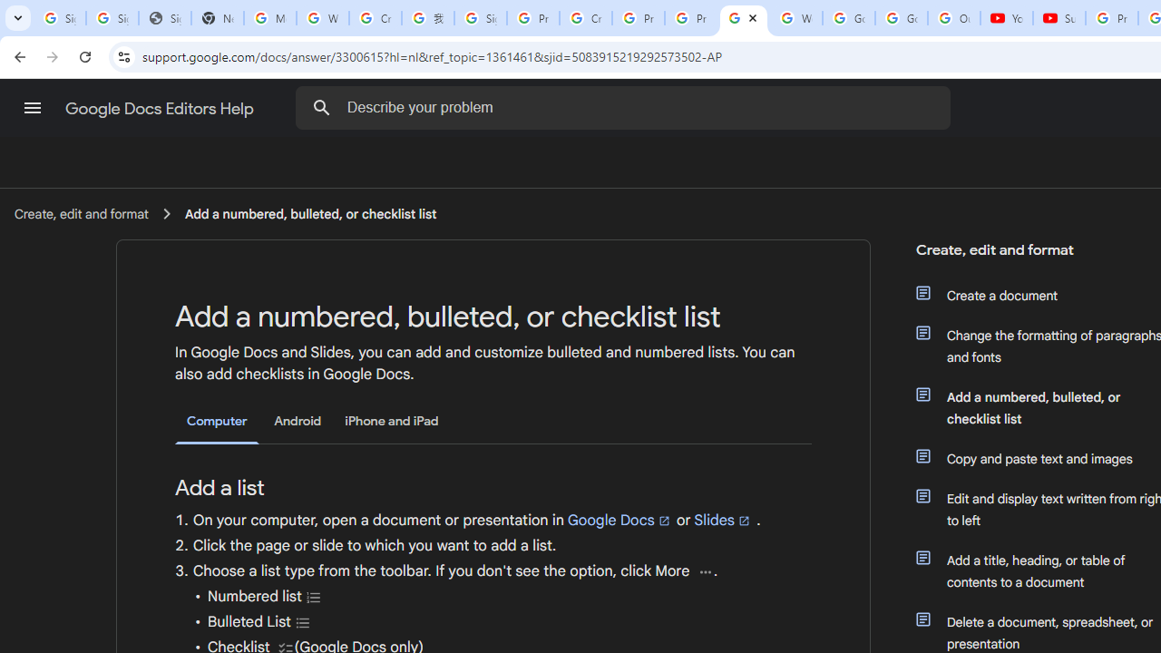  What do you see at coordinates (298, 421) in the screenshot?
I see `Android` at bounding box center [298, 421].